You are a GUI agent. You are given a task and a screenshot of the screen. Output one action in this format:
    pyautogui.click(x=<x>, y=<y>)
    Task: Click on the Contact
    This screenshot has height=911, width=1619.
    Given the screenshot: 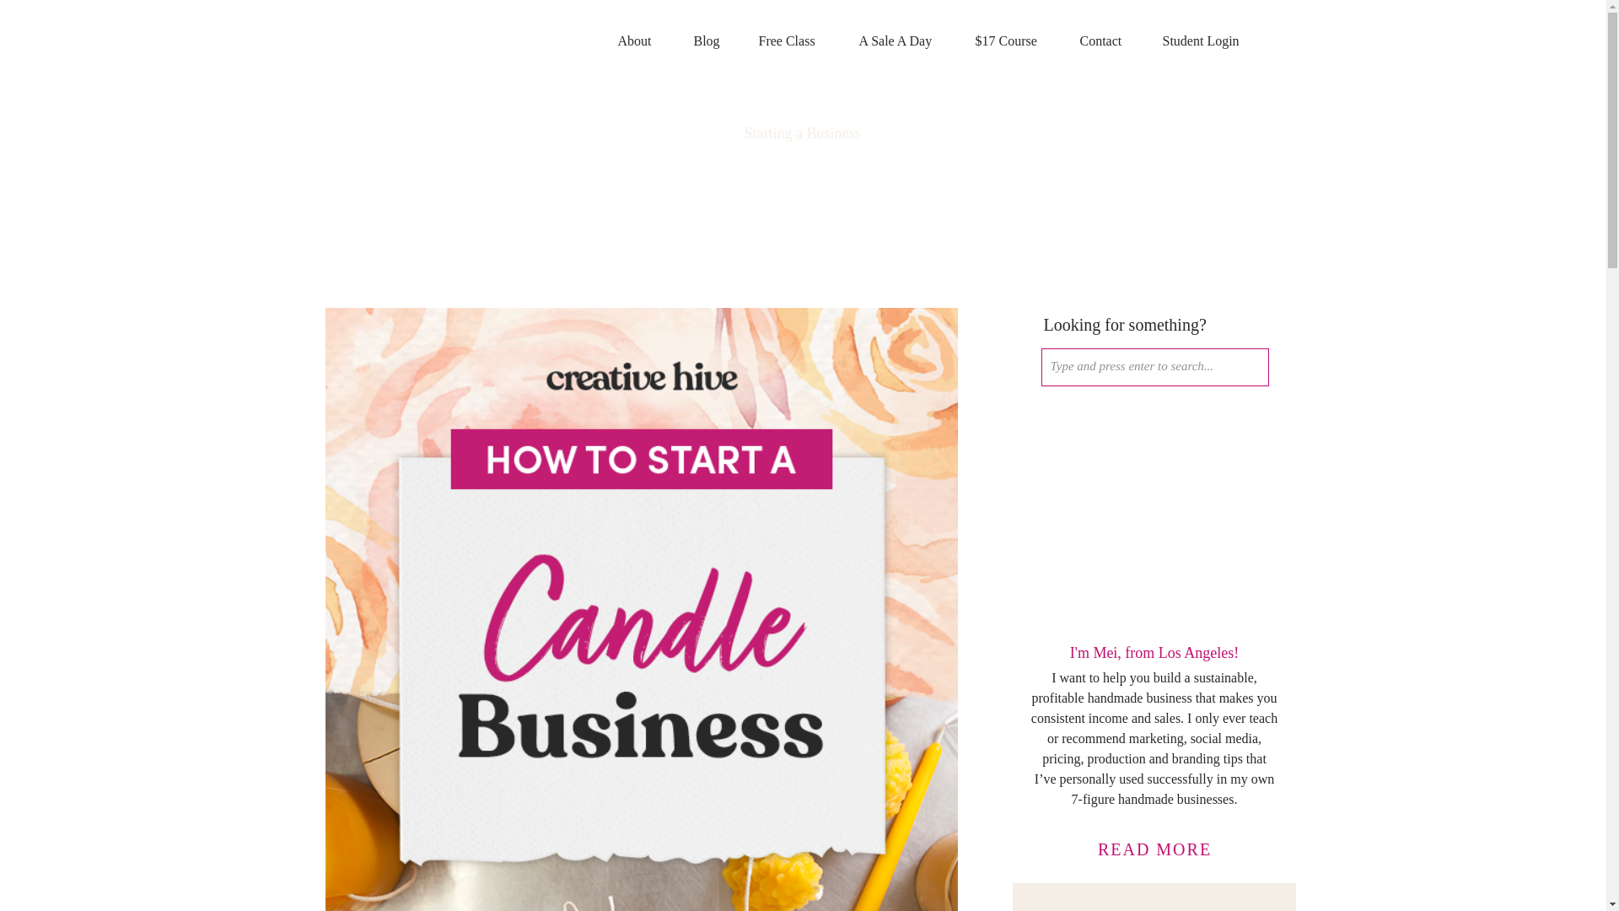 What is the action you would take?
    pyautogui.click(x=1103, y=41)
    